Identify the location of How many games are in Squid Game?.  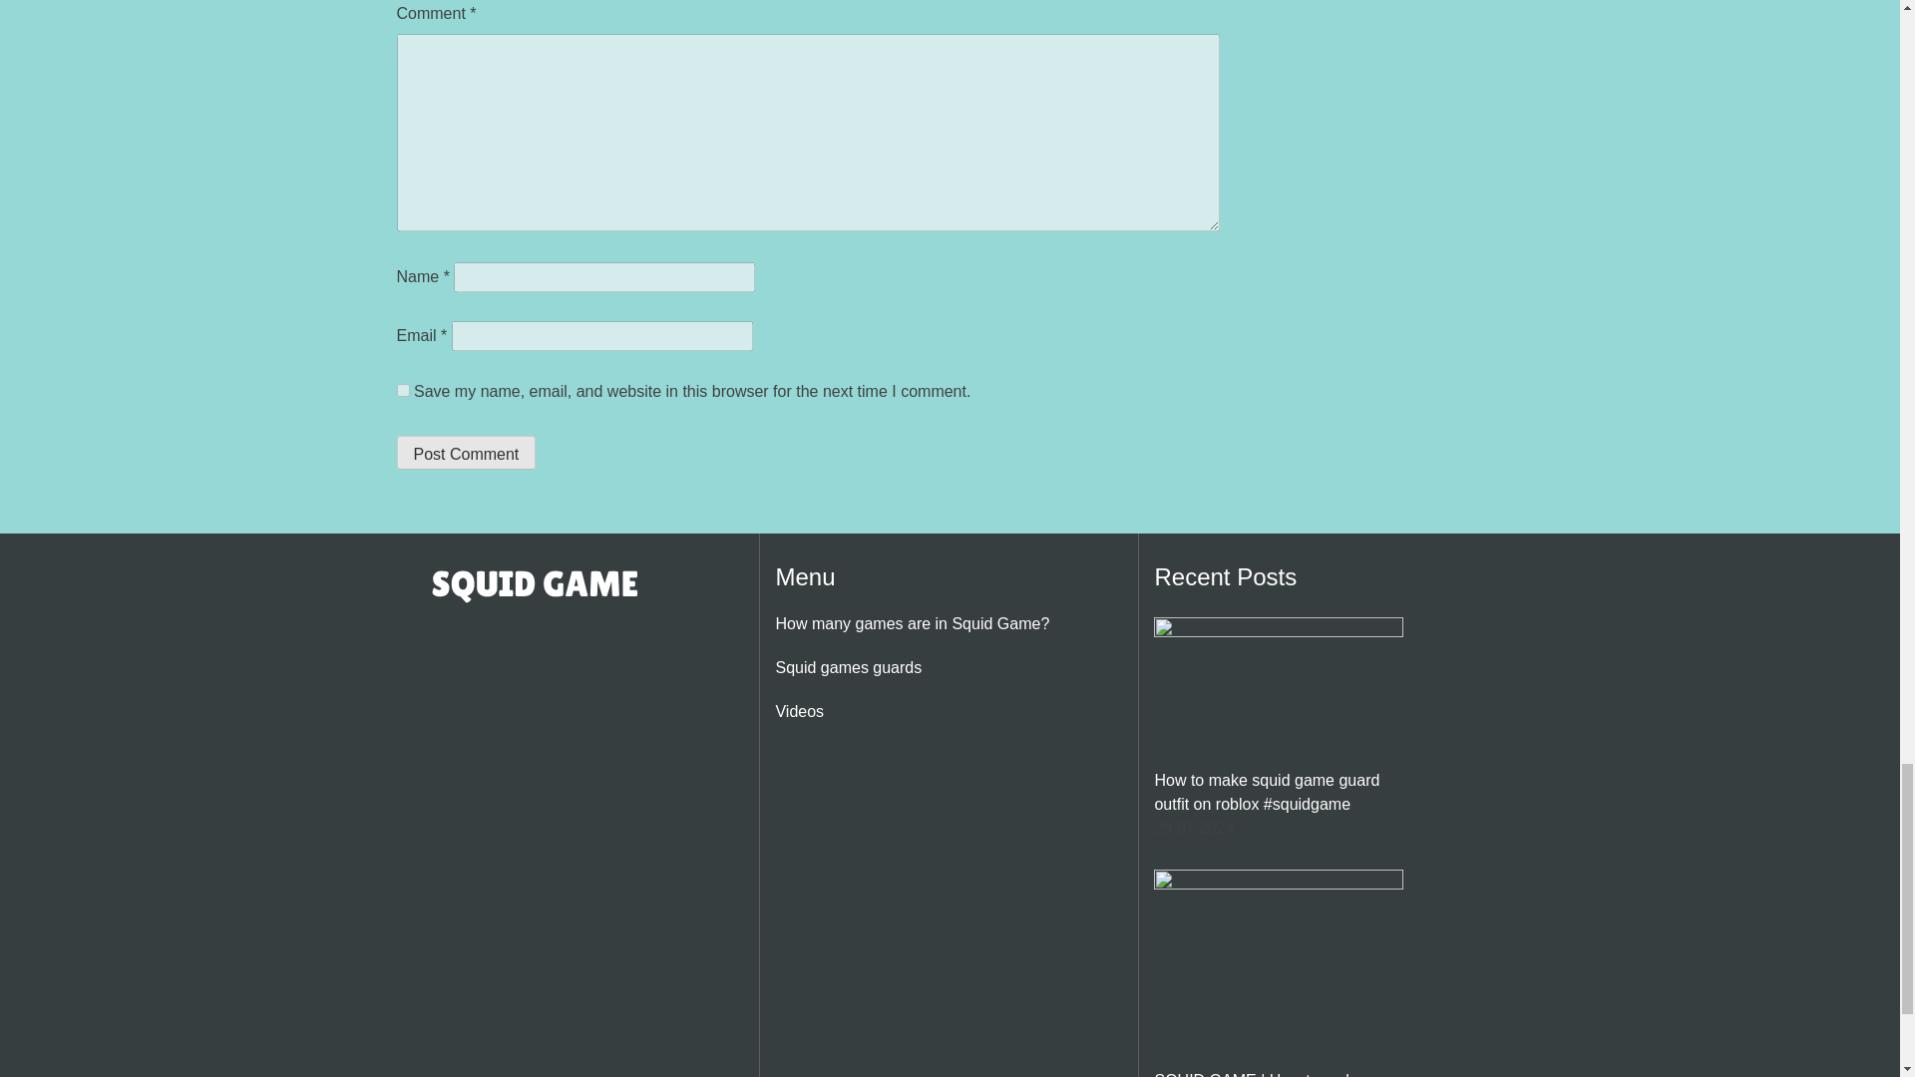
(912, 622).